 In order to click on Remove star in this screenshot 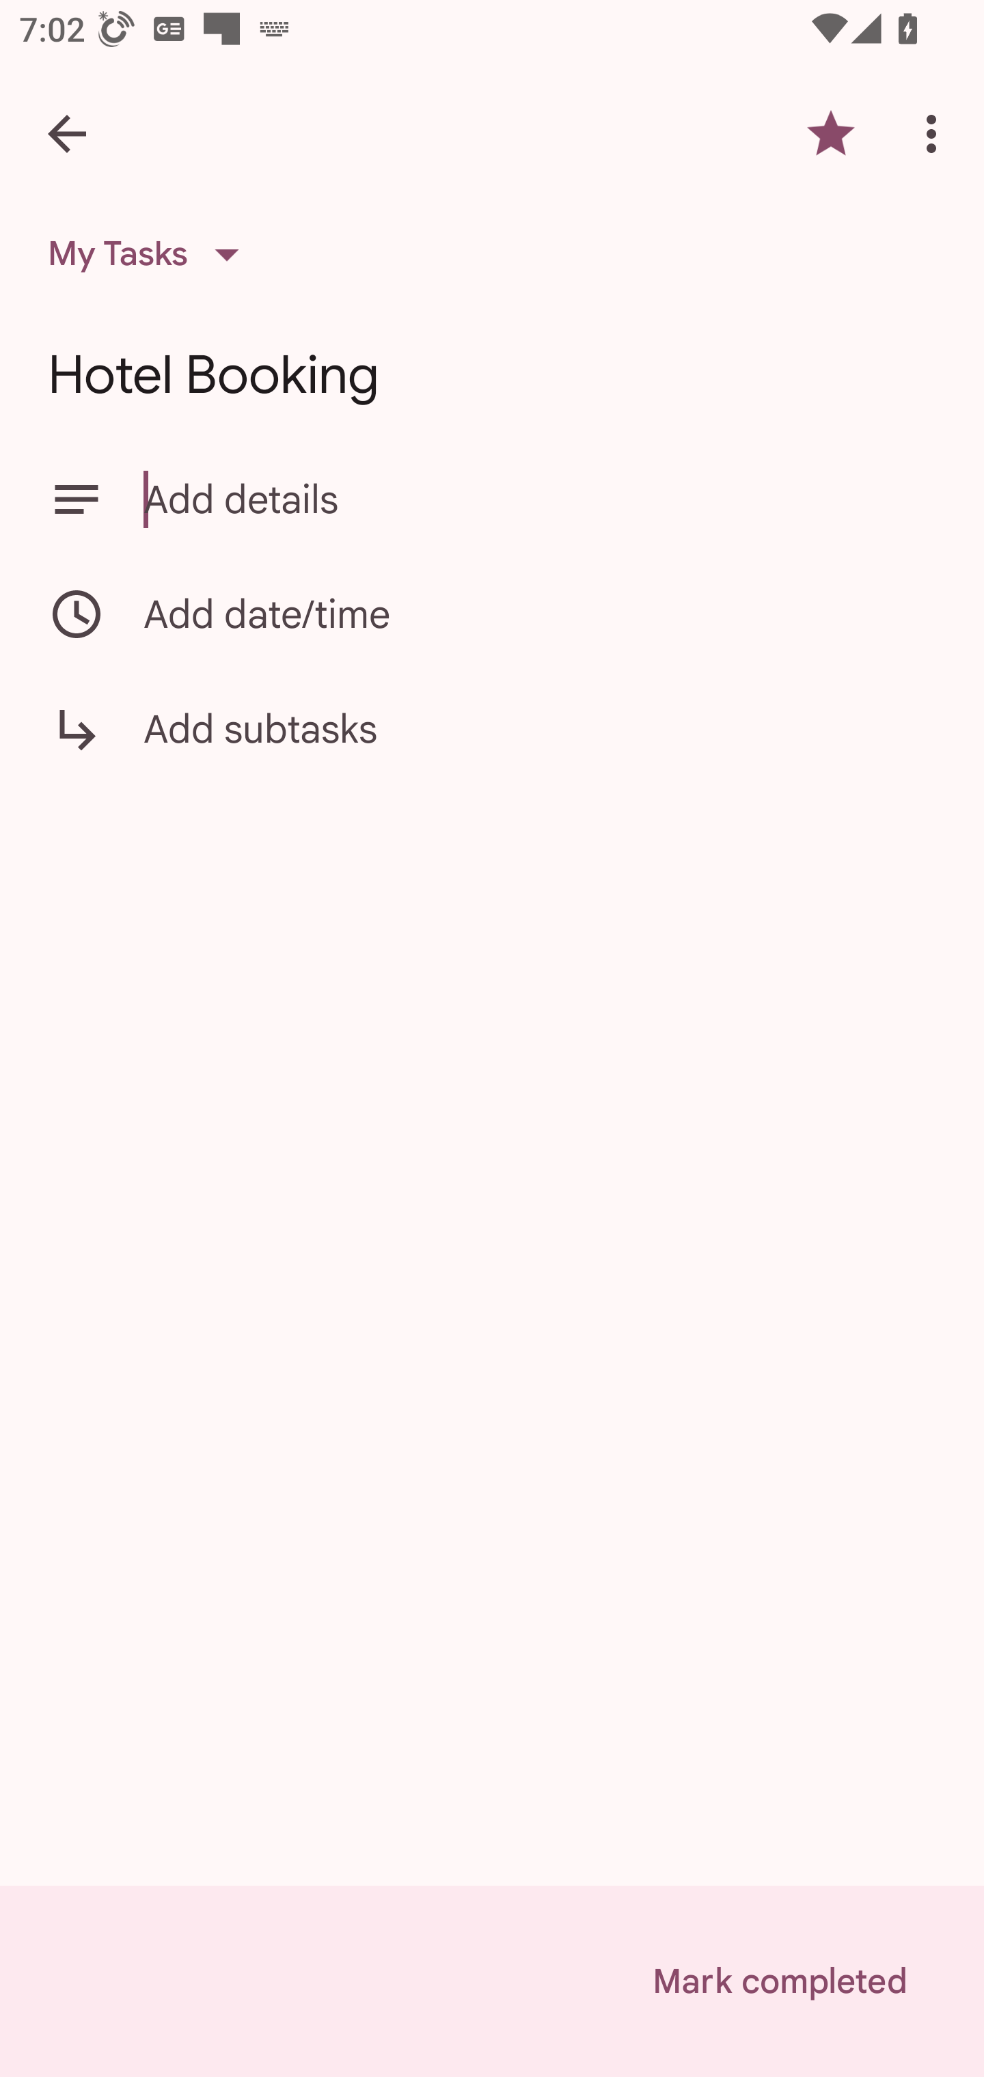, I will do `click(831, 134)`.